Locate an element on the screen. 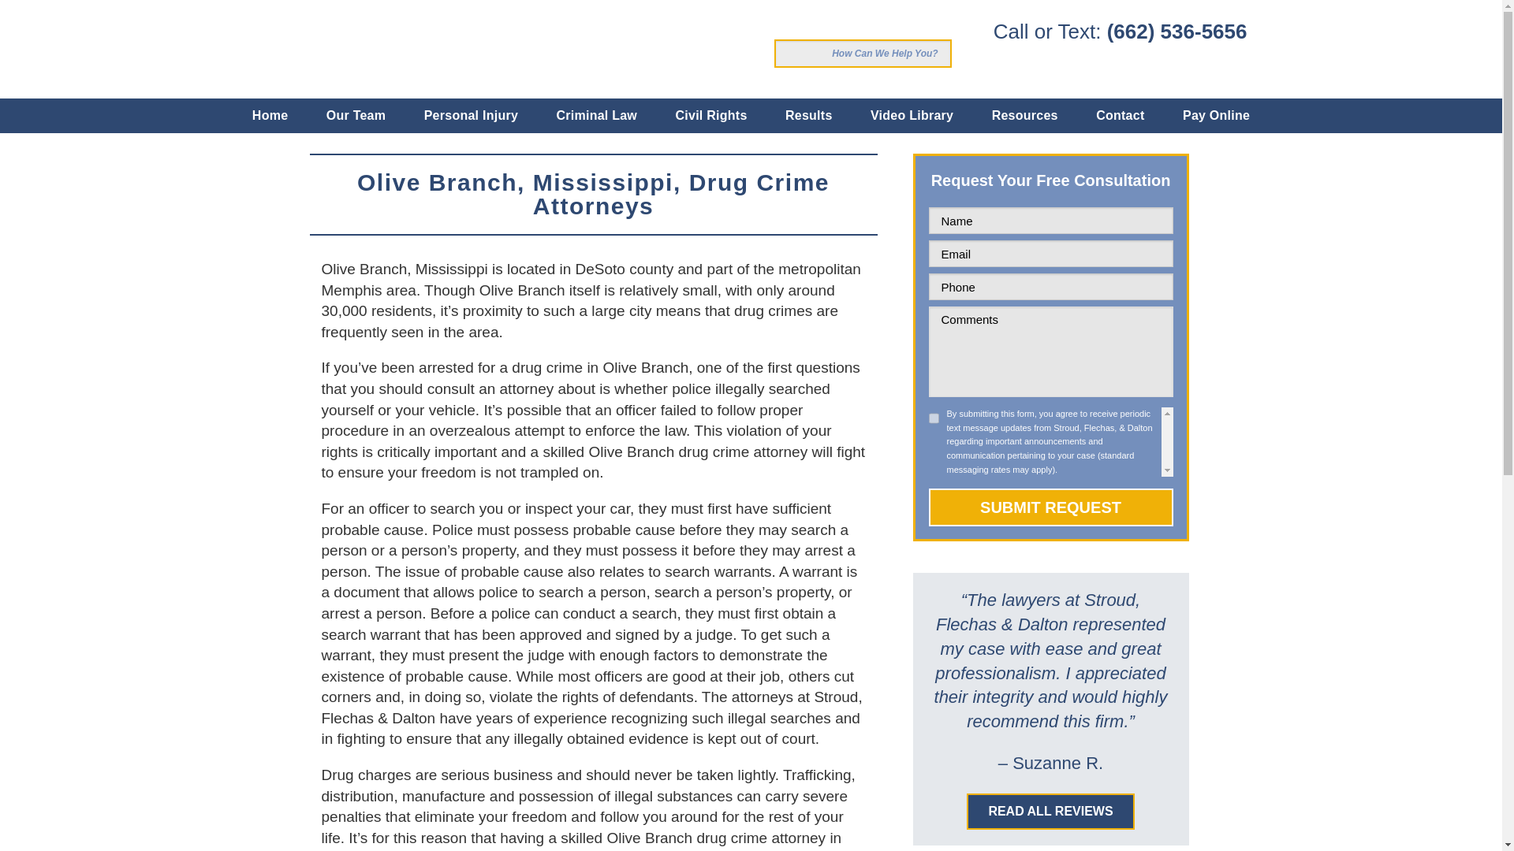 This screenshot has height=851, width=1514. Search is located at coordinates (788, 54).